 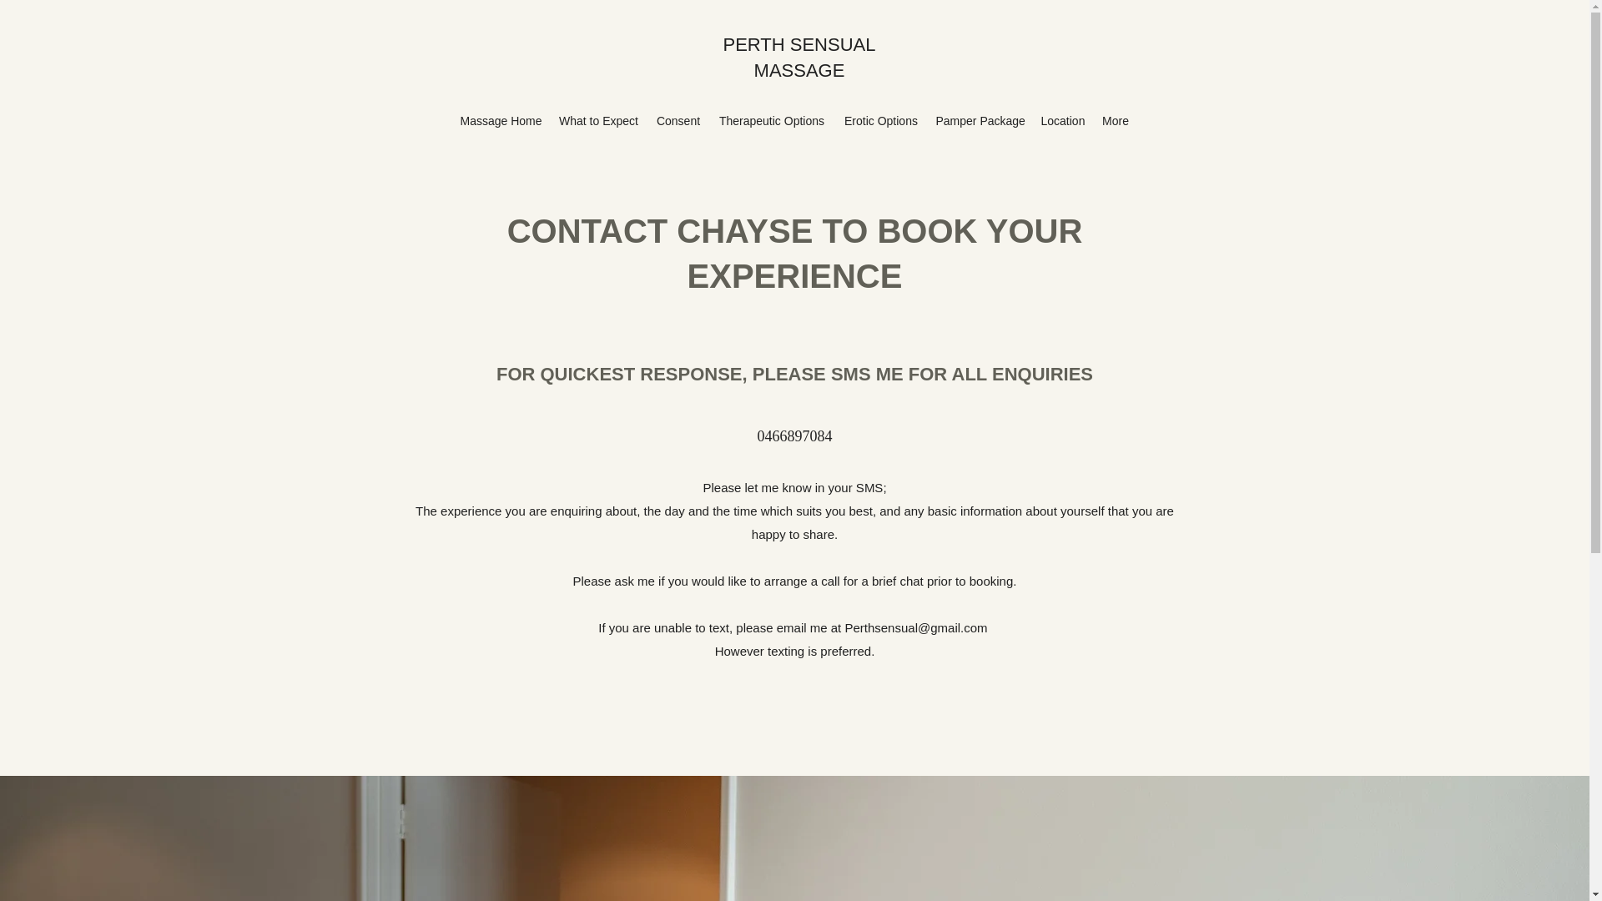 I want to click on Location, so click(x=1061, y=120).